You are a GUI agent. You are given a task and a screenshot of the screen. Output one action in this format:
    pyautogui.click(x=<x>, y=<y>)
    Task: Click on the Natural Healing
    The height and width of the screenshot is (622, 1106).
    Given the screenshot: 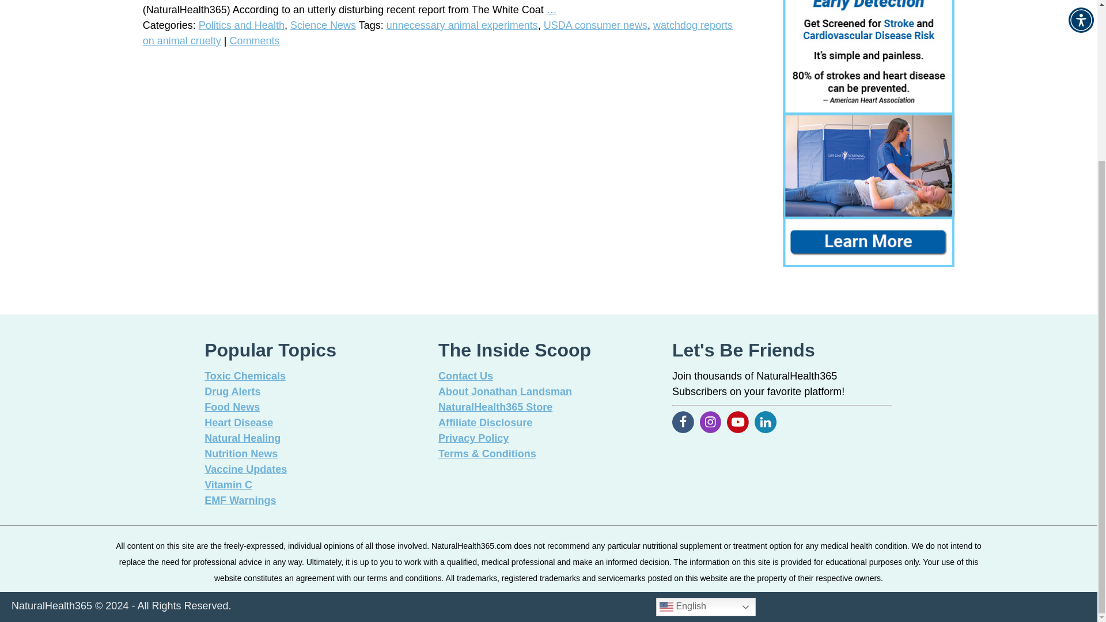 What is the action you would take?
    pyautogui.click(x=243, y=438)
    